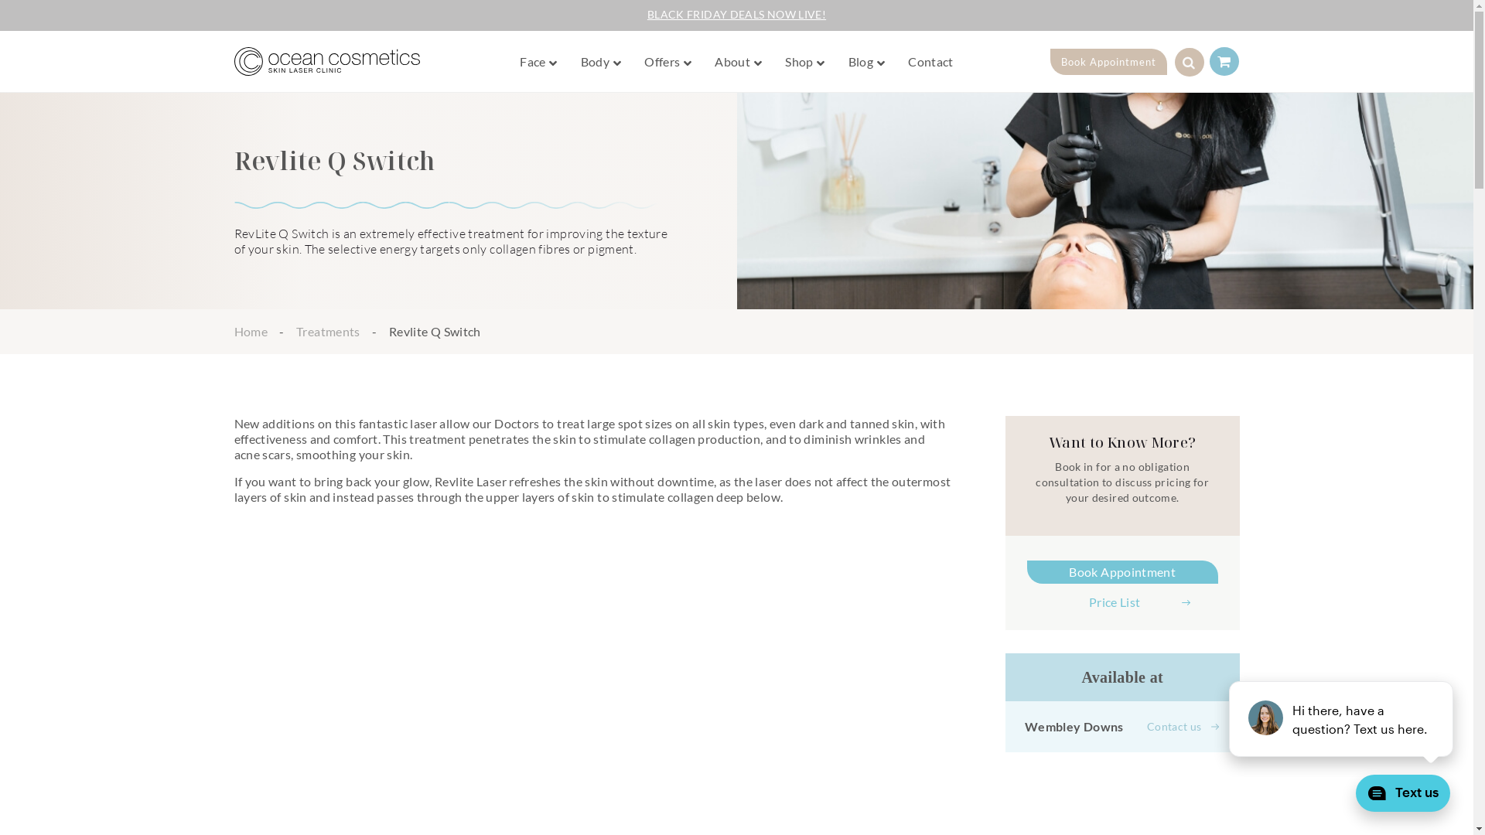 The width and height of the screenshot is (1485, 835). Describe the element at coordinates (1342, 719) in the screenshot. I see `podium webchat widget prompt` at that location.